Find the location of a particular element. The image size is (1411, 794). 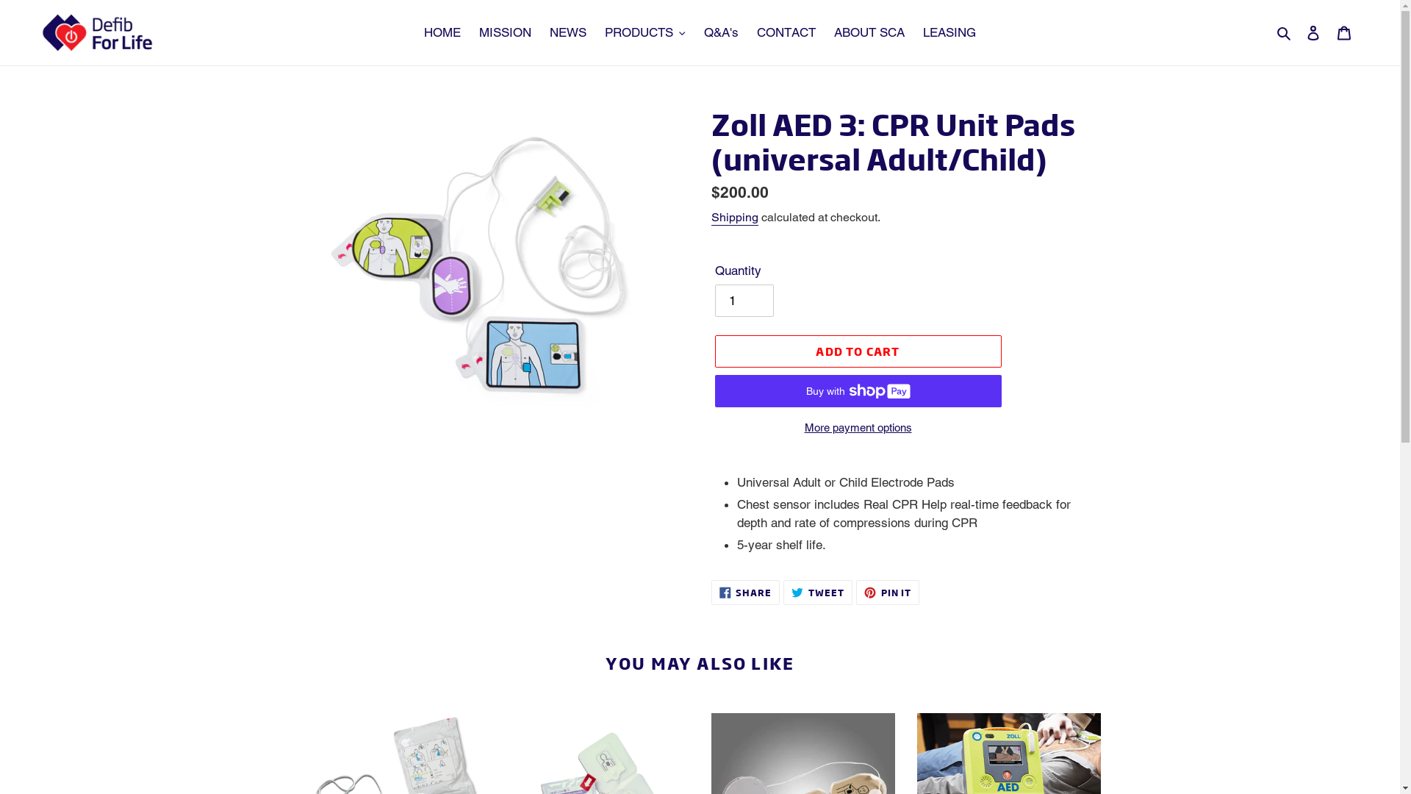

Shipping is located at coordinates (735, 218).